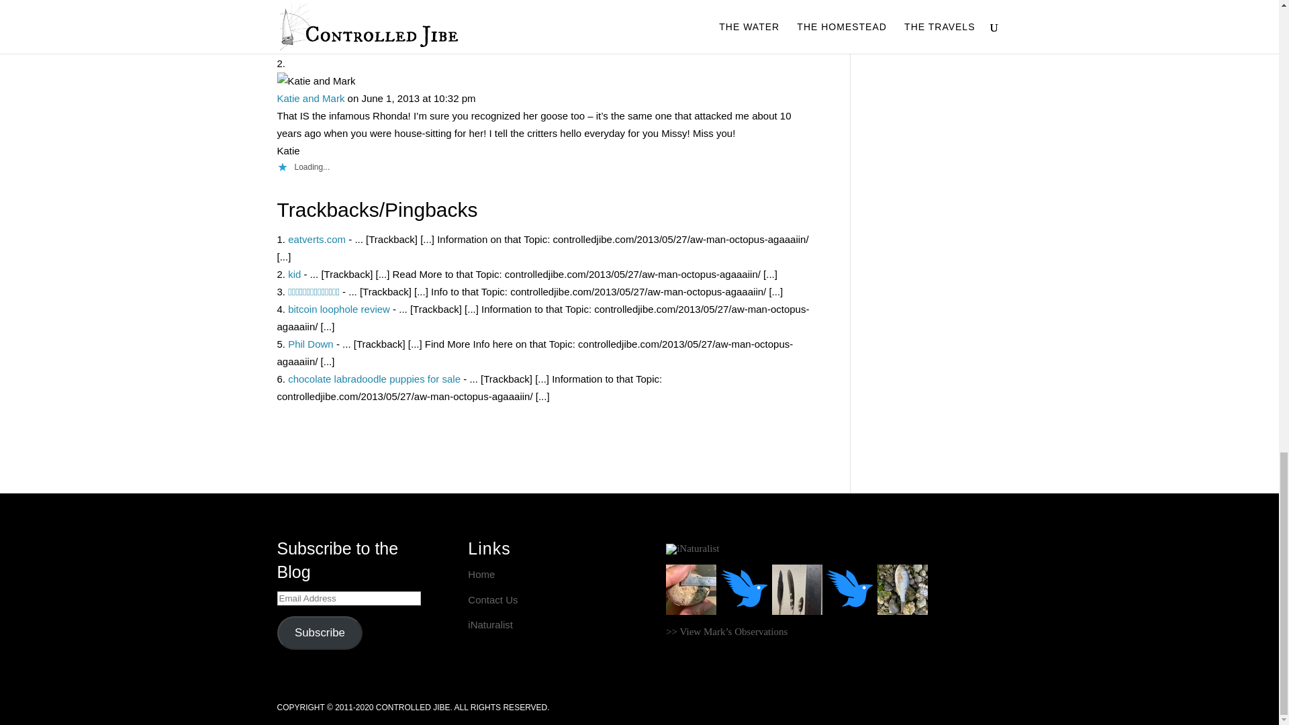 This screenshot has height=725, width=1289. I want to click on chocolate labradoodle puppies for sale, so click(373, 379).